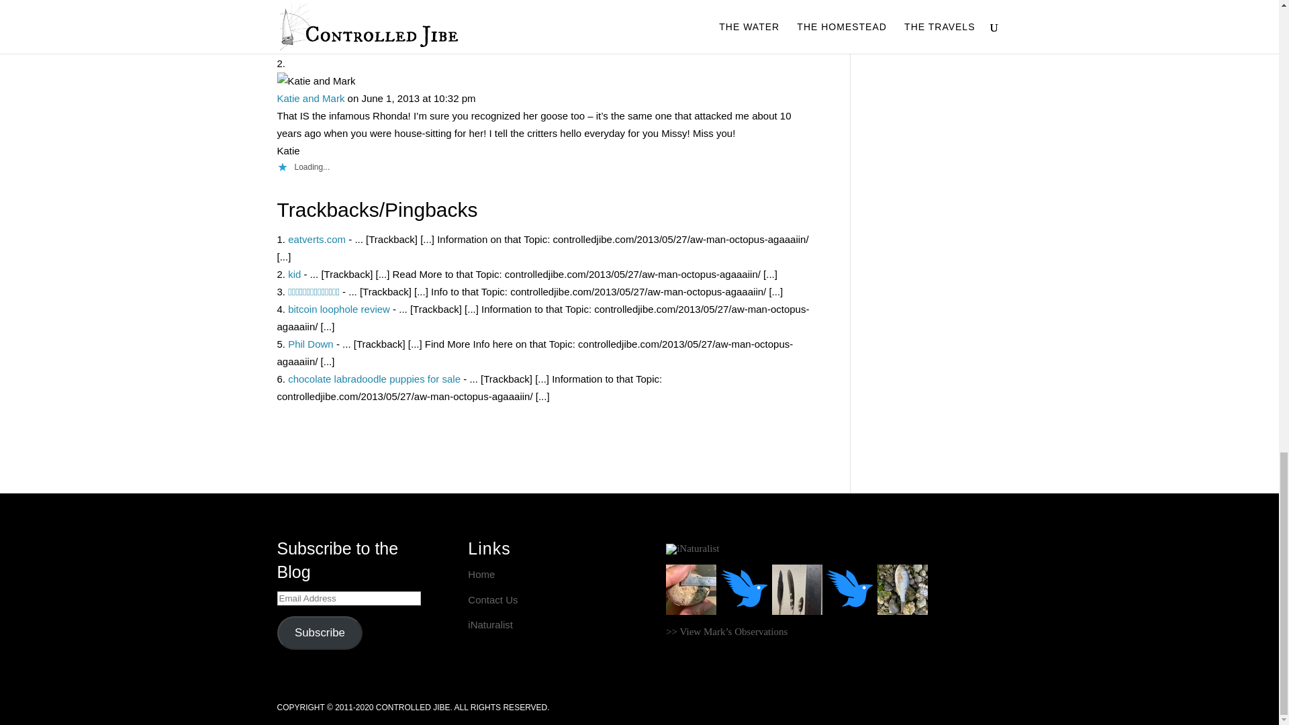 This screenshot has height=725, width=1289. I want to click on chocolate labradoodle puppies for sale, so click(373, 379).